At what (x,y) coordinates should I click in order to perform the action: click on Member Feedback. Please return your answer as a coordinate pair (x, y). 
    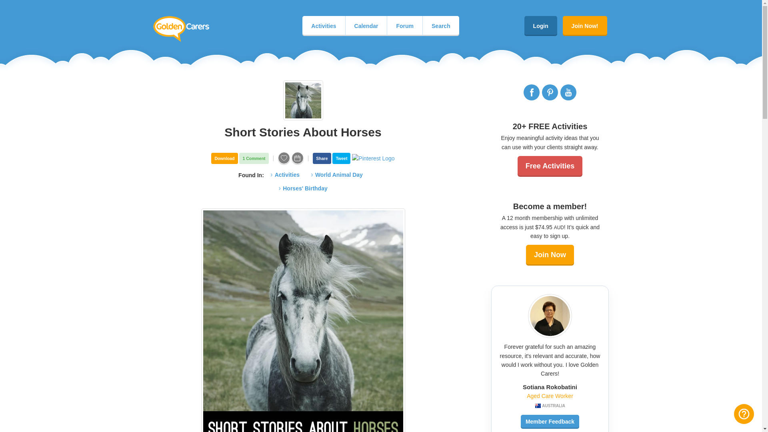
    Looking at the image, I should click on (550, 422).